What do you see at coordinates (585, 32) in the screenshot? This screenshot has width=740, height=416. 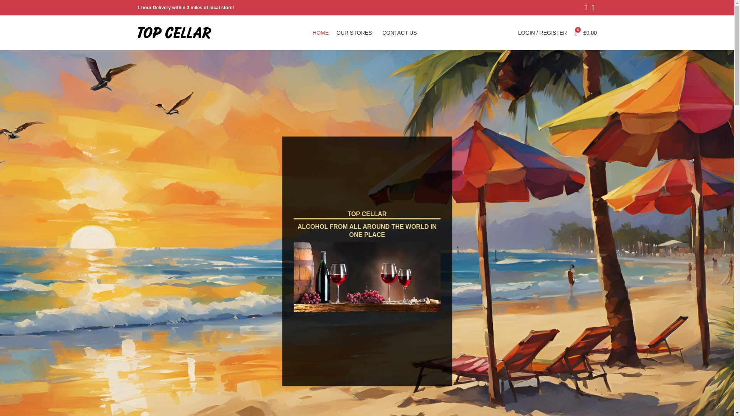 I see `Shopping cart` at bounding box center [585, 32].